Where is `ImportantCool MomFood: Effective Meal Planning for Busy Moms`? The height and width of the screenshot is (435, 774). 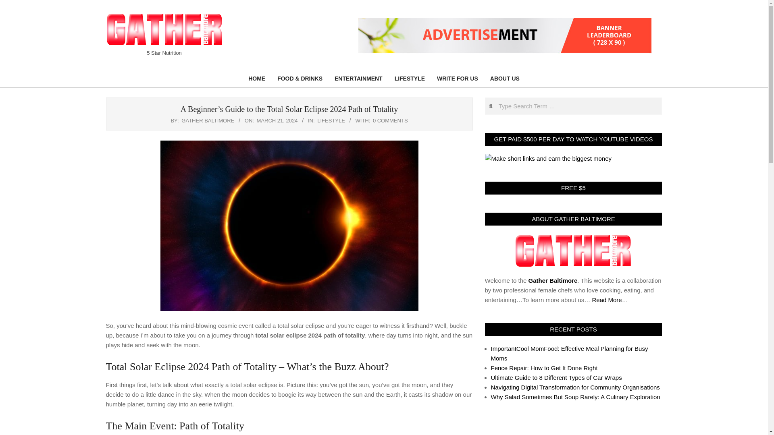 ImportantCool MomFood: Effective Meal Planning for Busy Moms is located at coordinates (569, 353).